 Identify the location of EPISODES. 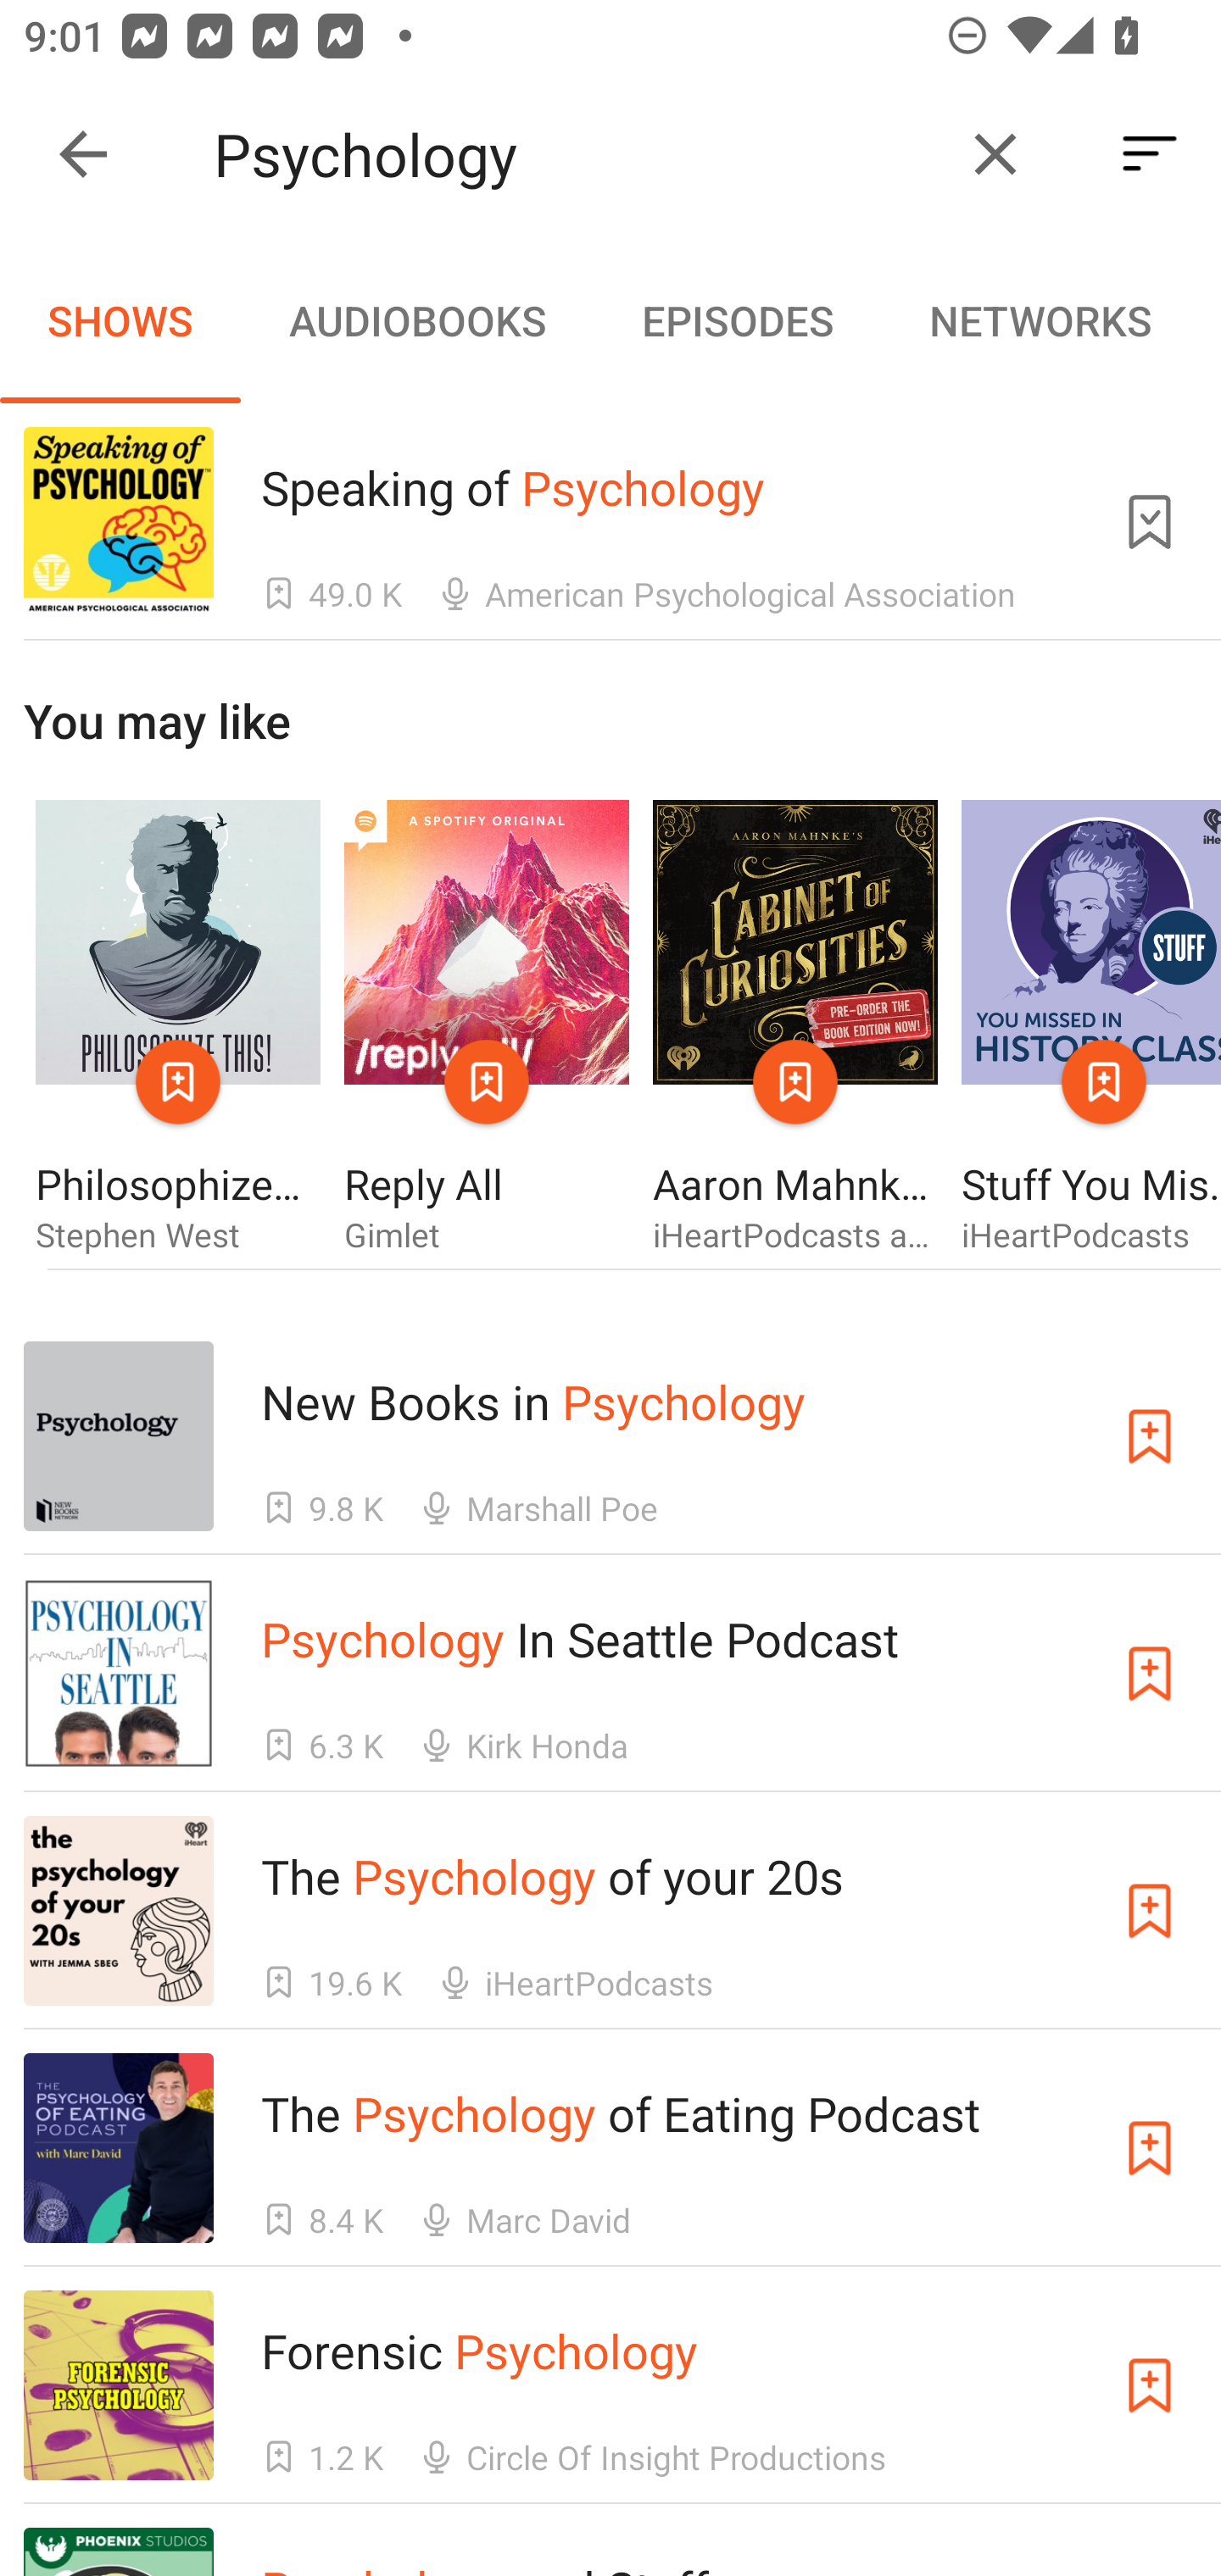
(737, 320).